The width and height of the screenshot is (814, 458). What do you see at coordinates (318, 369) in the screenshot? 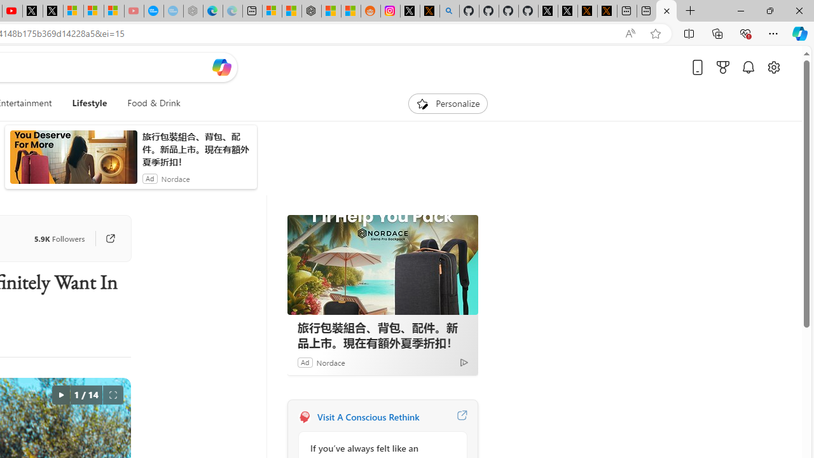
I see `tab-1` at bounding box center [318, 369].